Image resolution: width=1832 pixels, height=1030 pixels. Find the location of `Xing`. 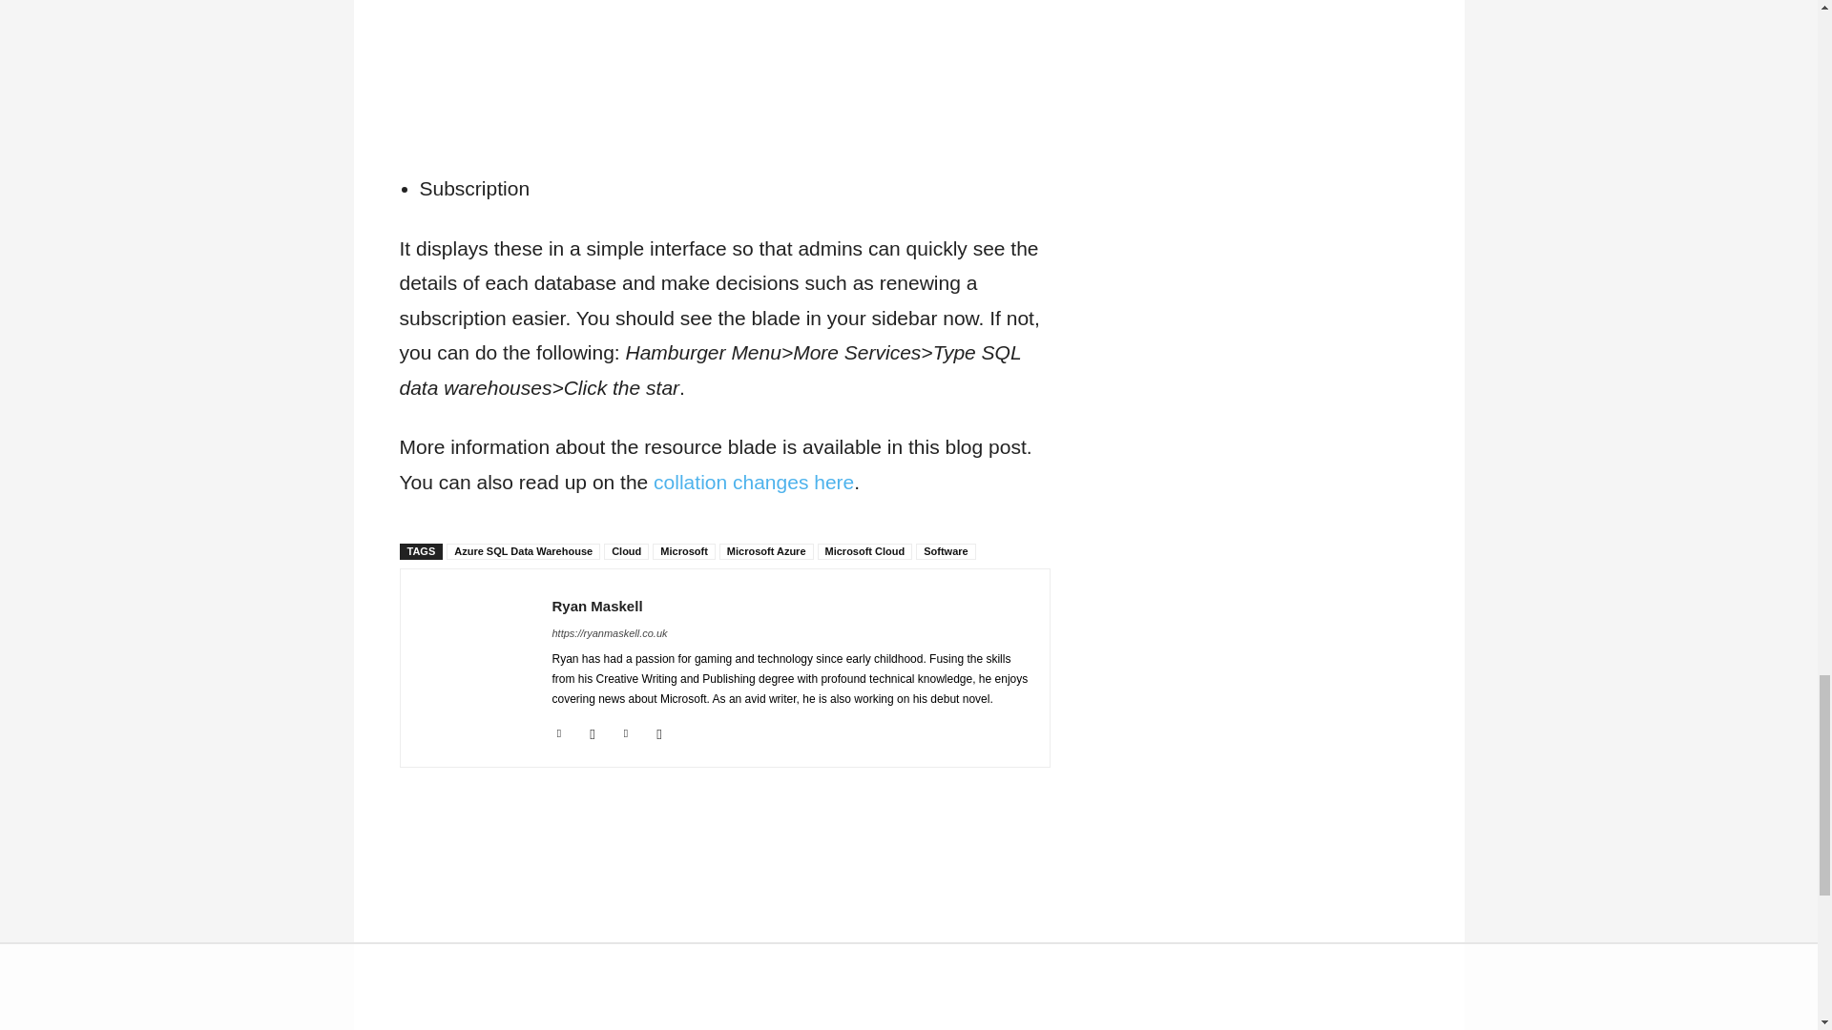

Xing is located at coordinates (658, 731).